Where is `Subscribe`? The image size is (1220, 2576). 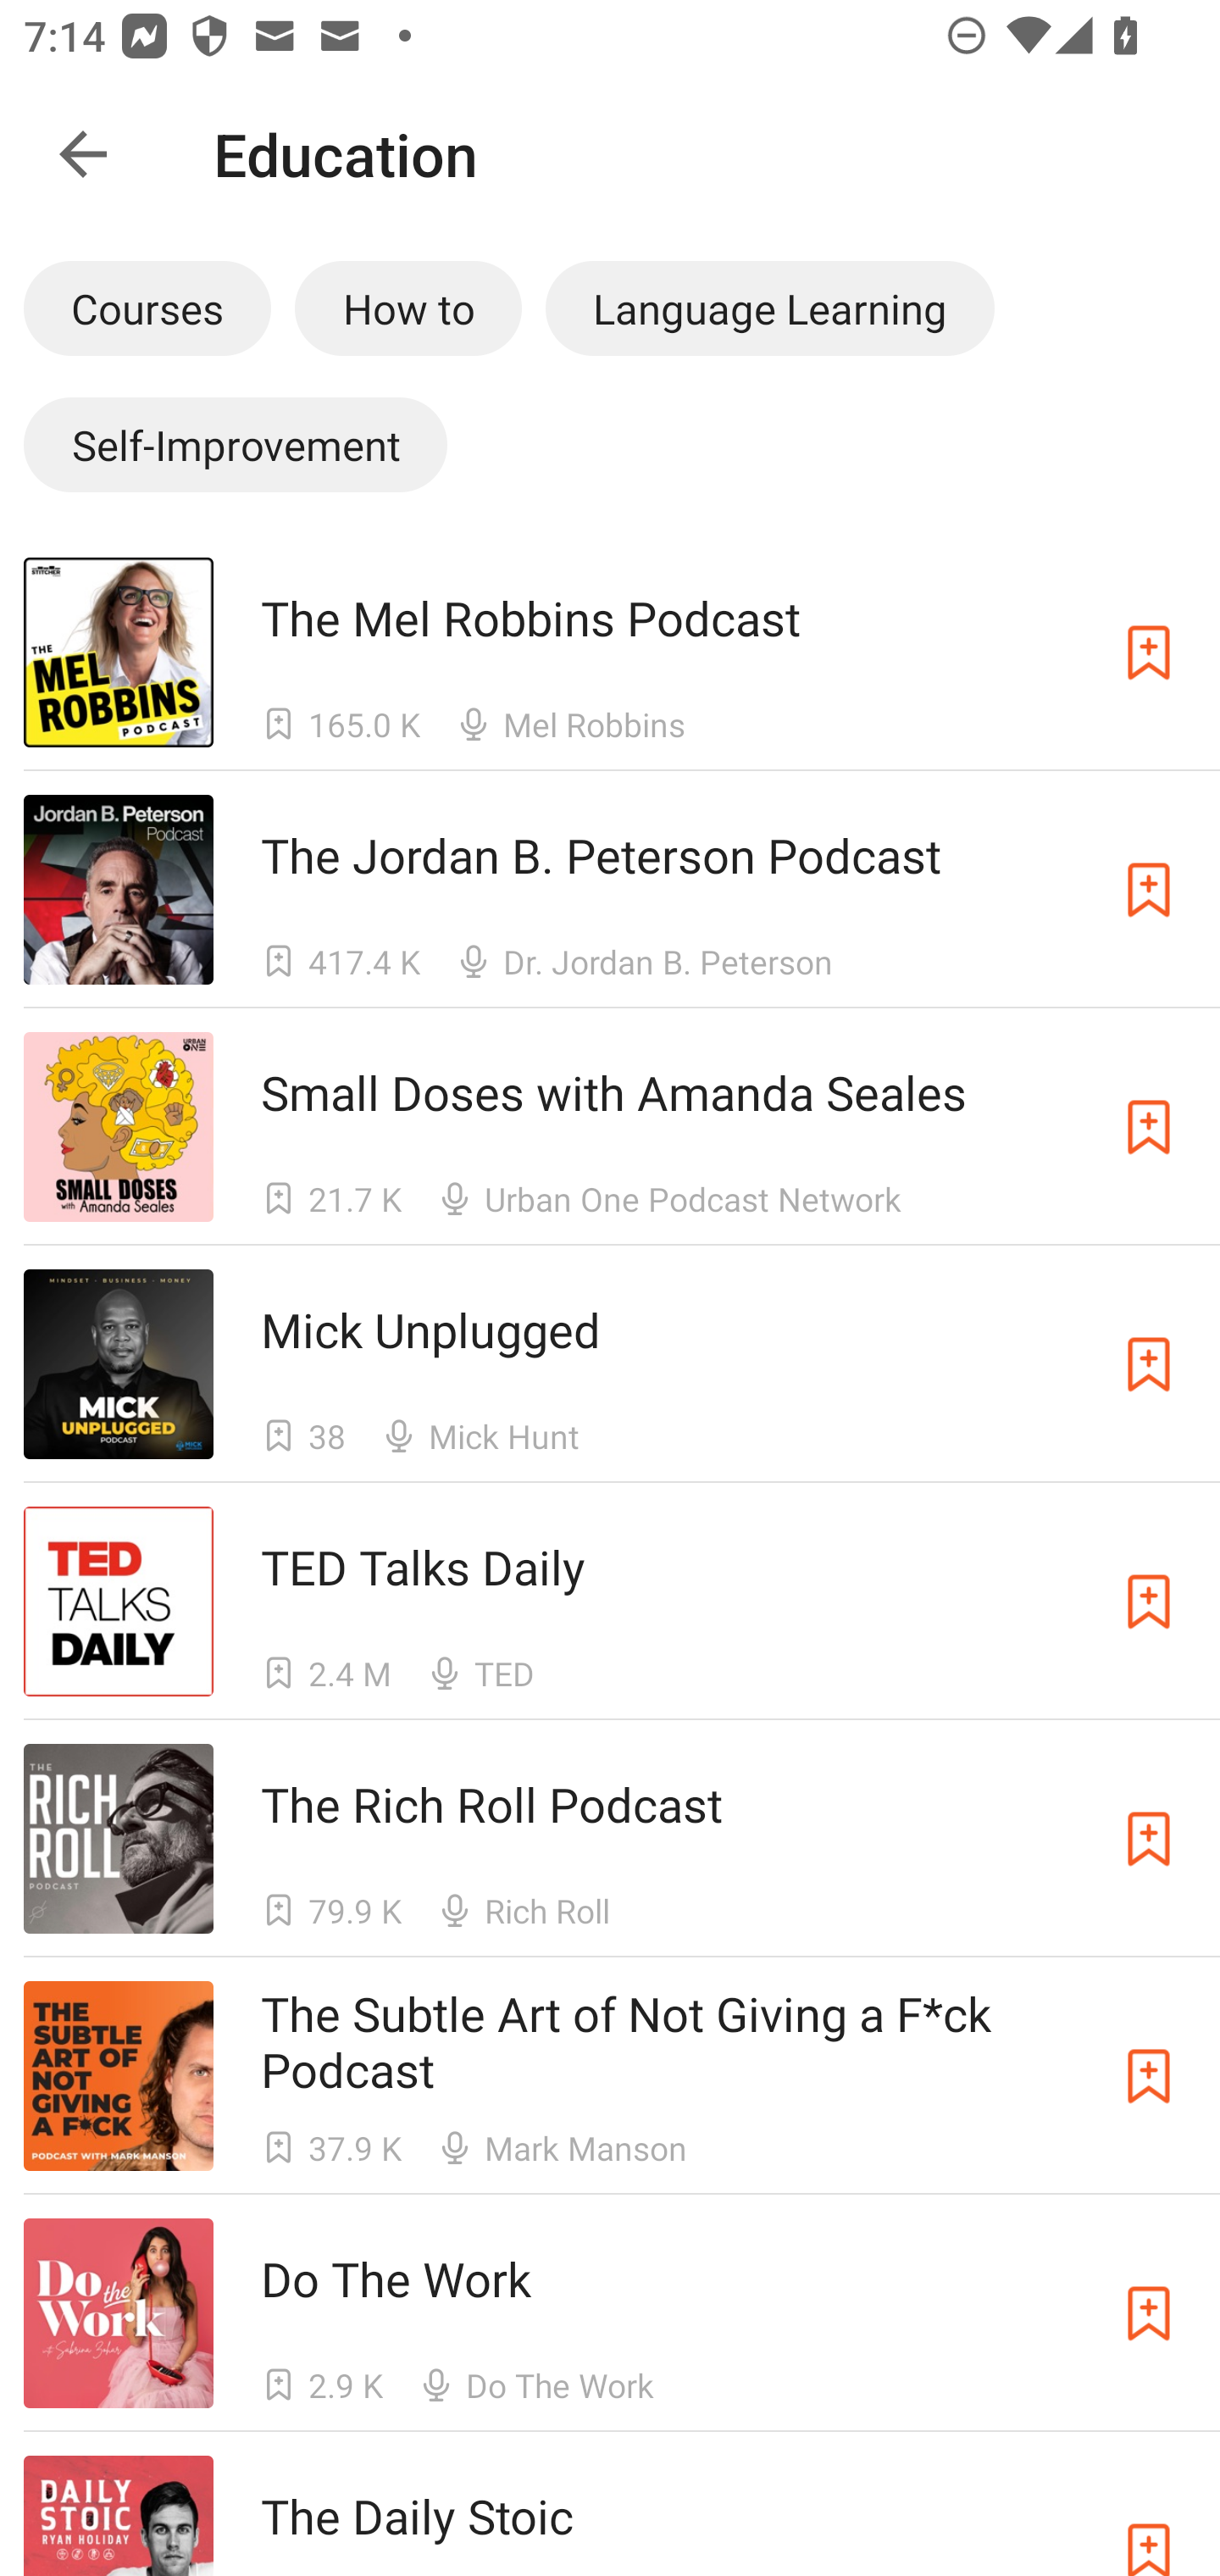
Subscribe is located at coordinates (1149, 2313).